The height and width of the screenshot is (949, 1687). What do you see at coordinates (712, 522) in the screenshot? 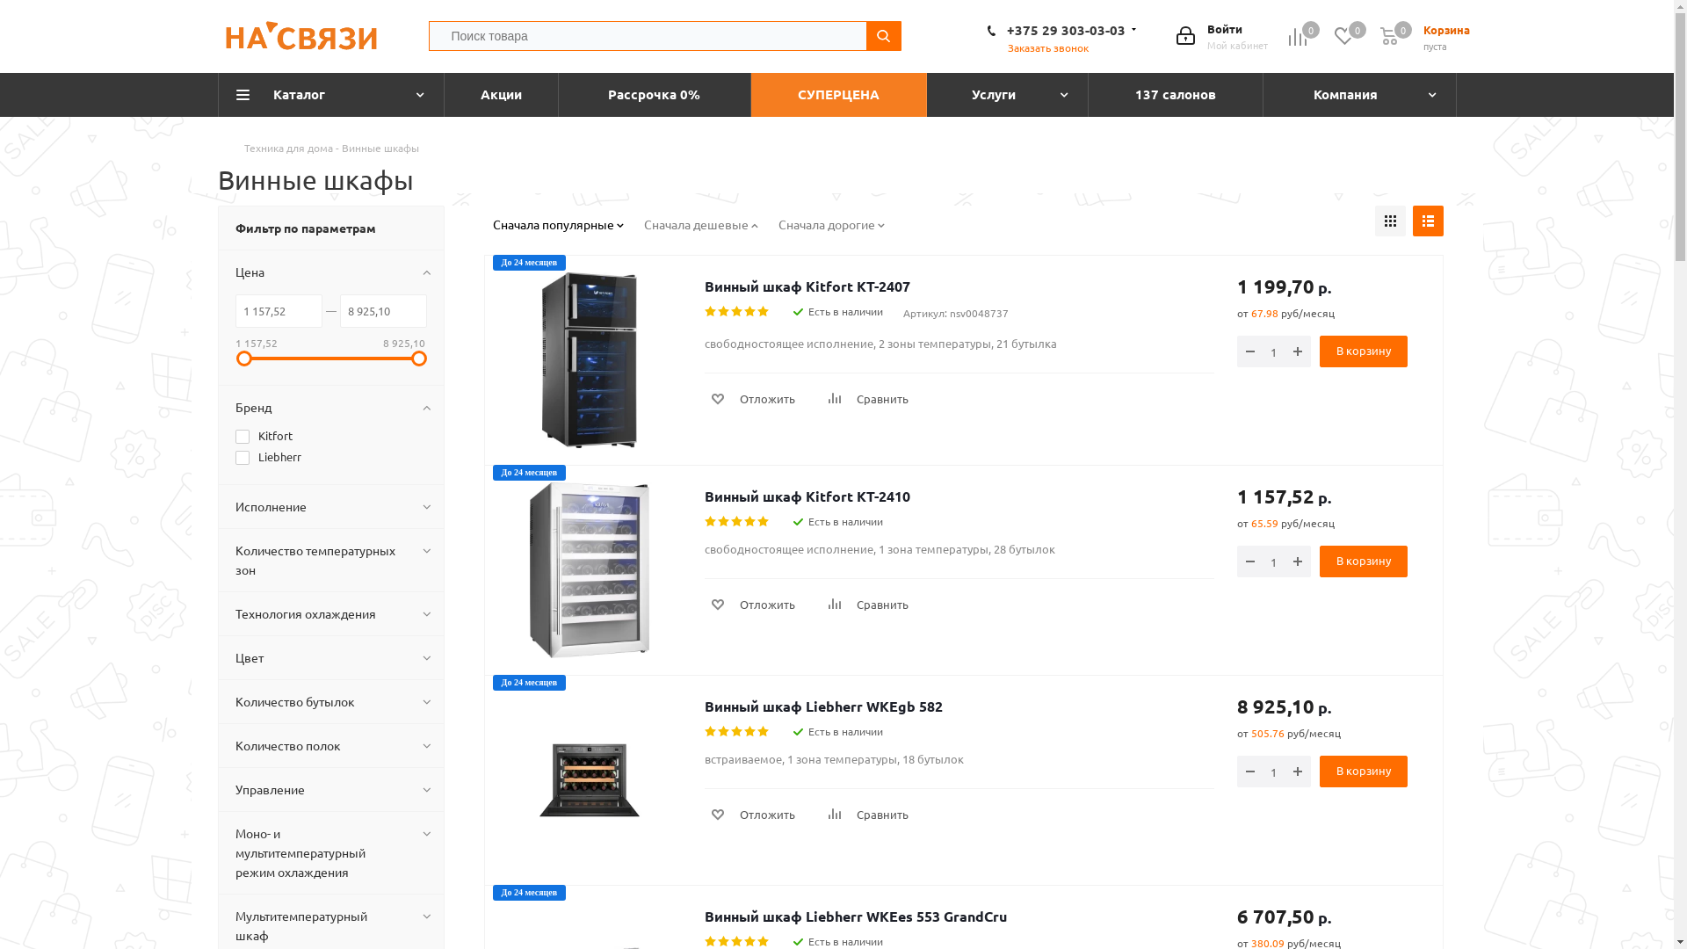
I see `1` at bounding box center [712, 522].